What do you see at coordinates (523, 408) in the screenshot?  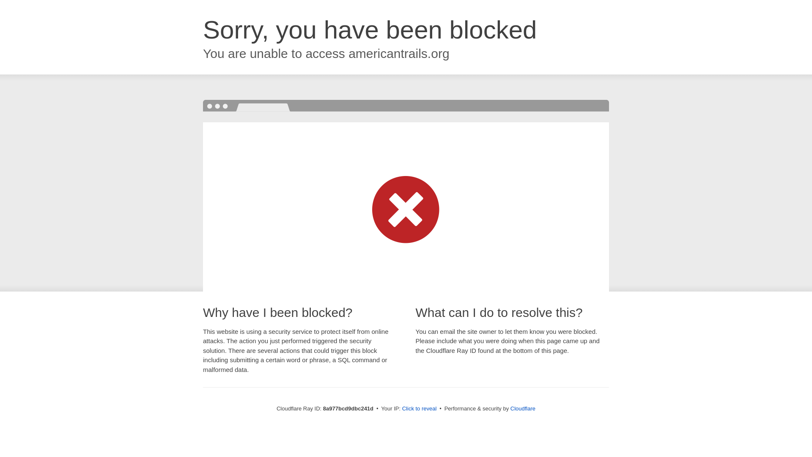 I see `Cloudflare` at bounding box center [523, 408].